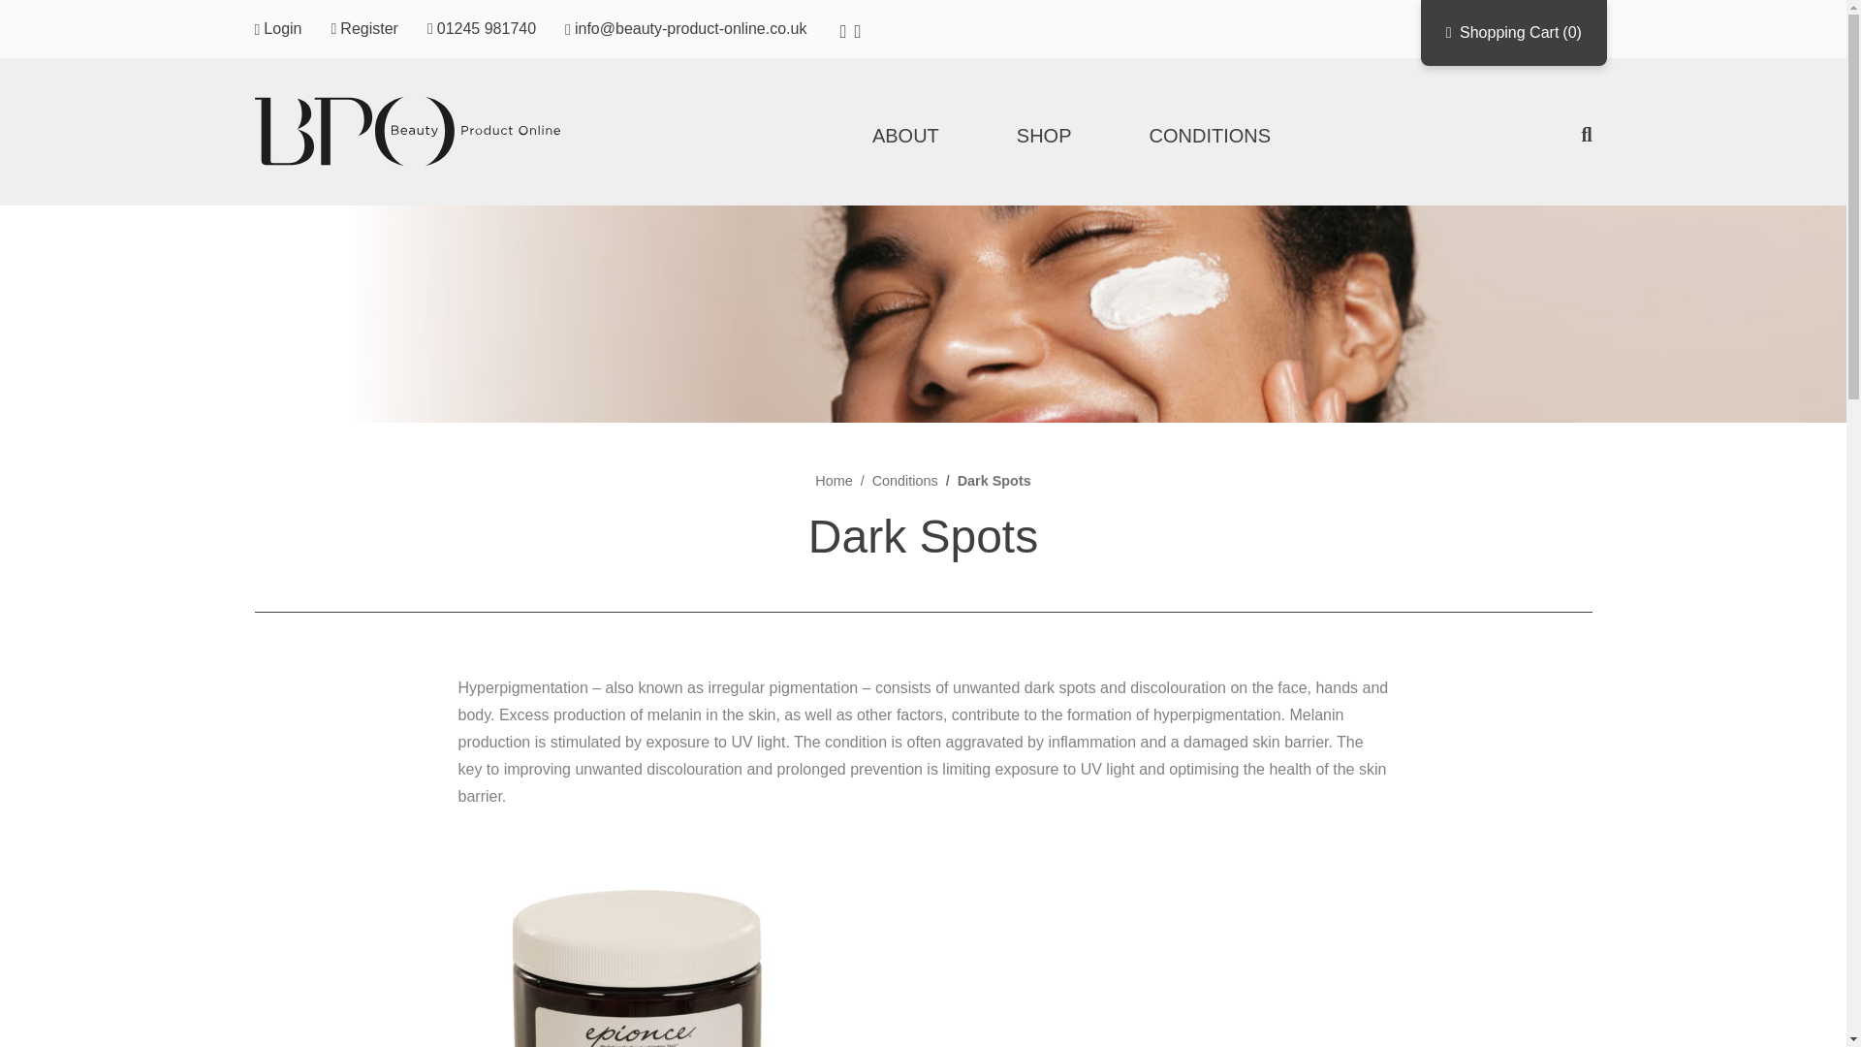 This screenshot has width=1861, height=1047. Describe the element at coordinates (1043, 136) in the screenshot. I see `SHOP` at that location.